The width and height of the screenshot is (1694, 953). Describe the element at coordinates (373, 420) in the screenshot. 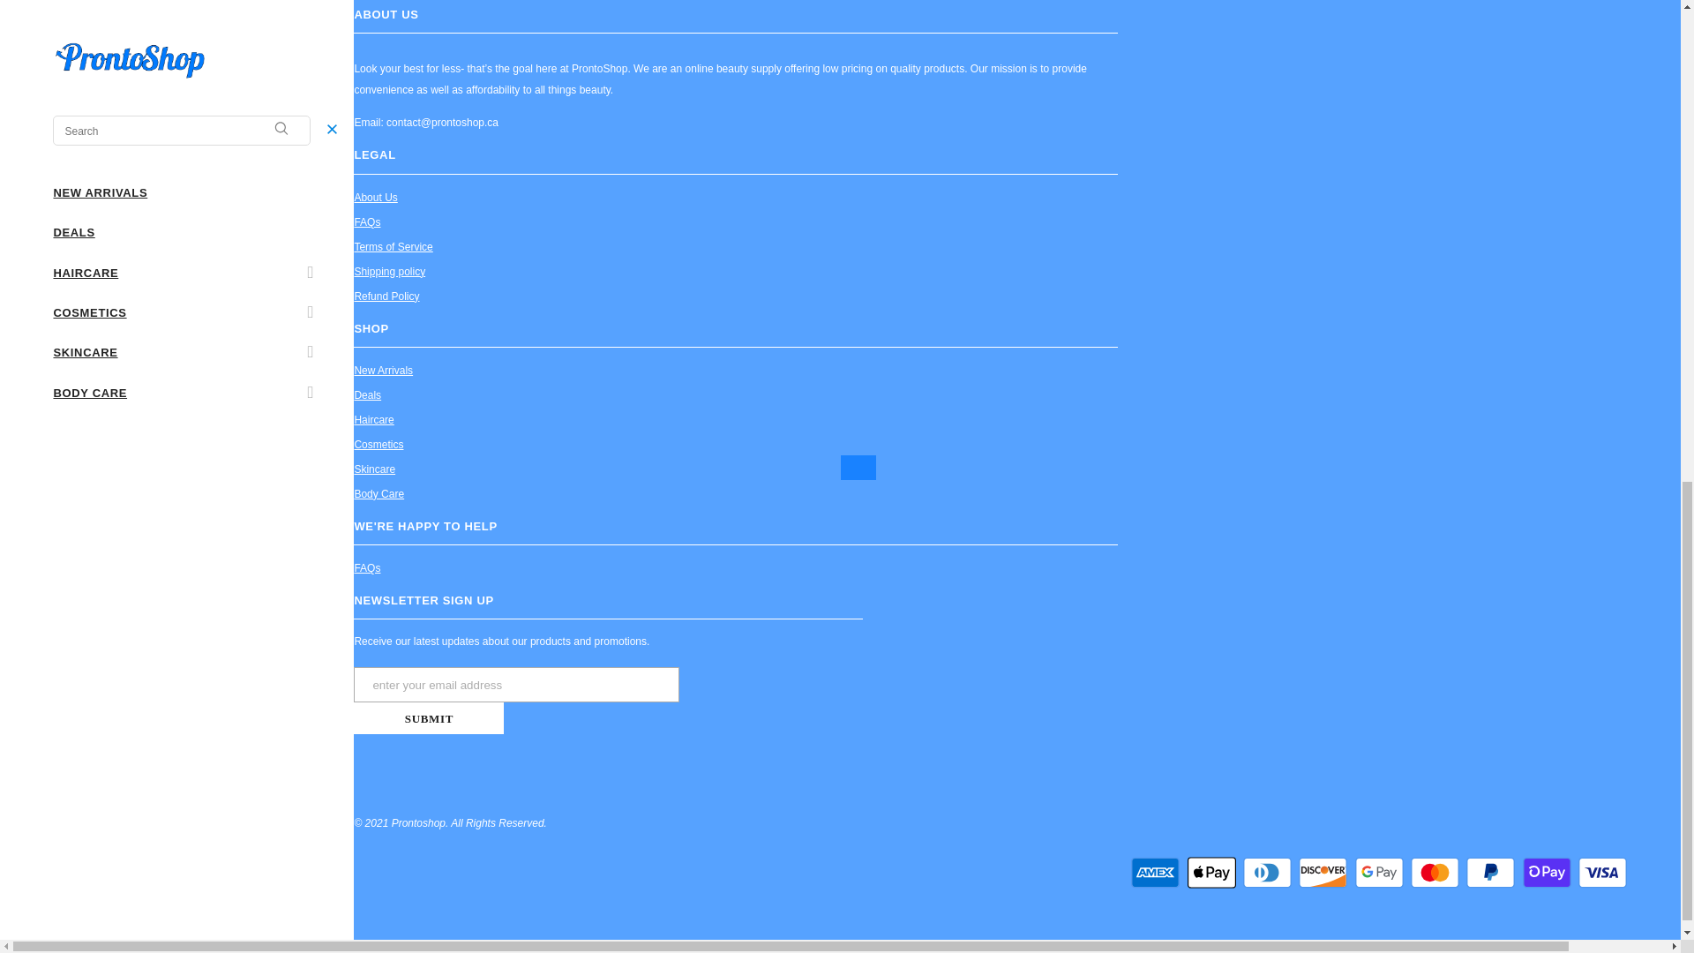

I see `Haircare` at that location.